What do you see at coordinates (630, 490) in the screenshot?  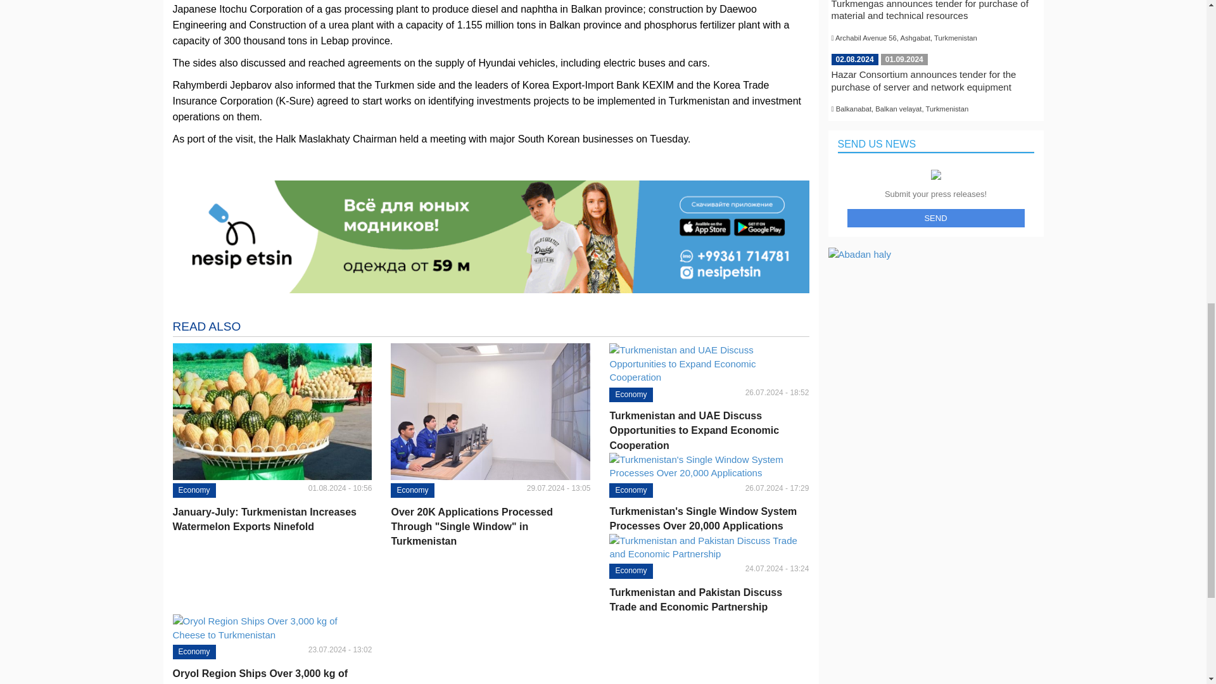 I see `Economy` at bounding box center [630, 490].